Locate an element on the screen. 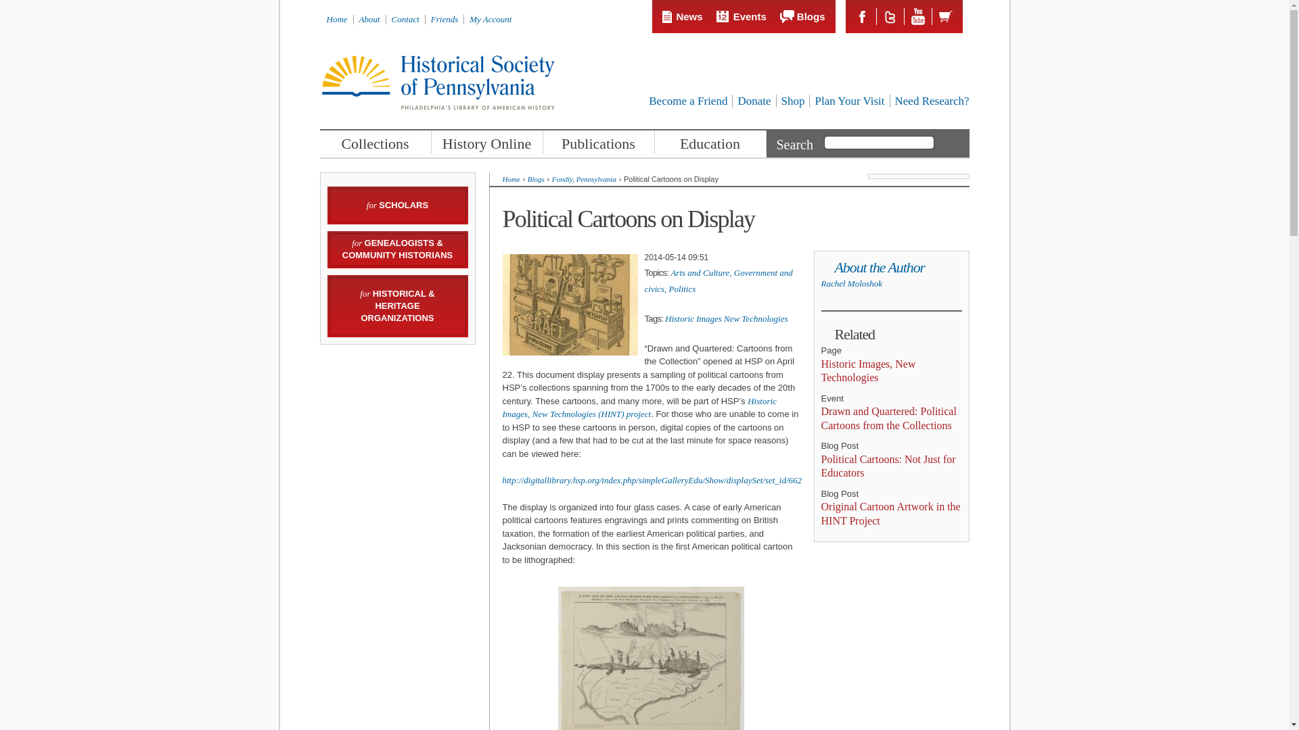 This screenshot has width=1299, height=730. Home is located at coordinates (336, 19).